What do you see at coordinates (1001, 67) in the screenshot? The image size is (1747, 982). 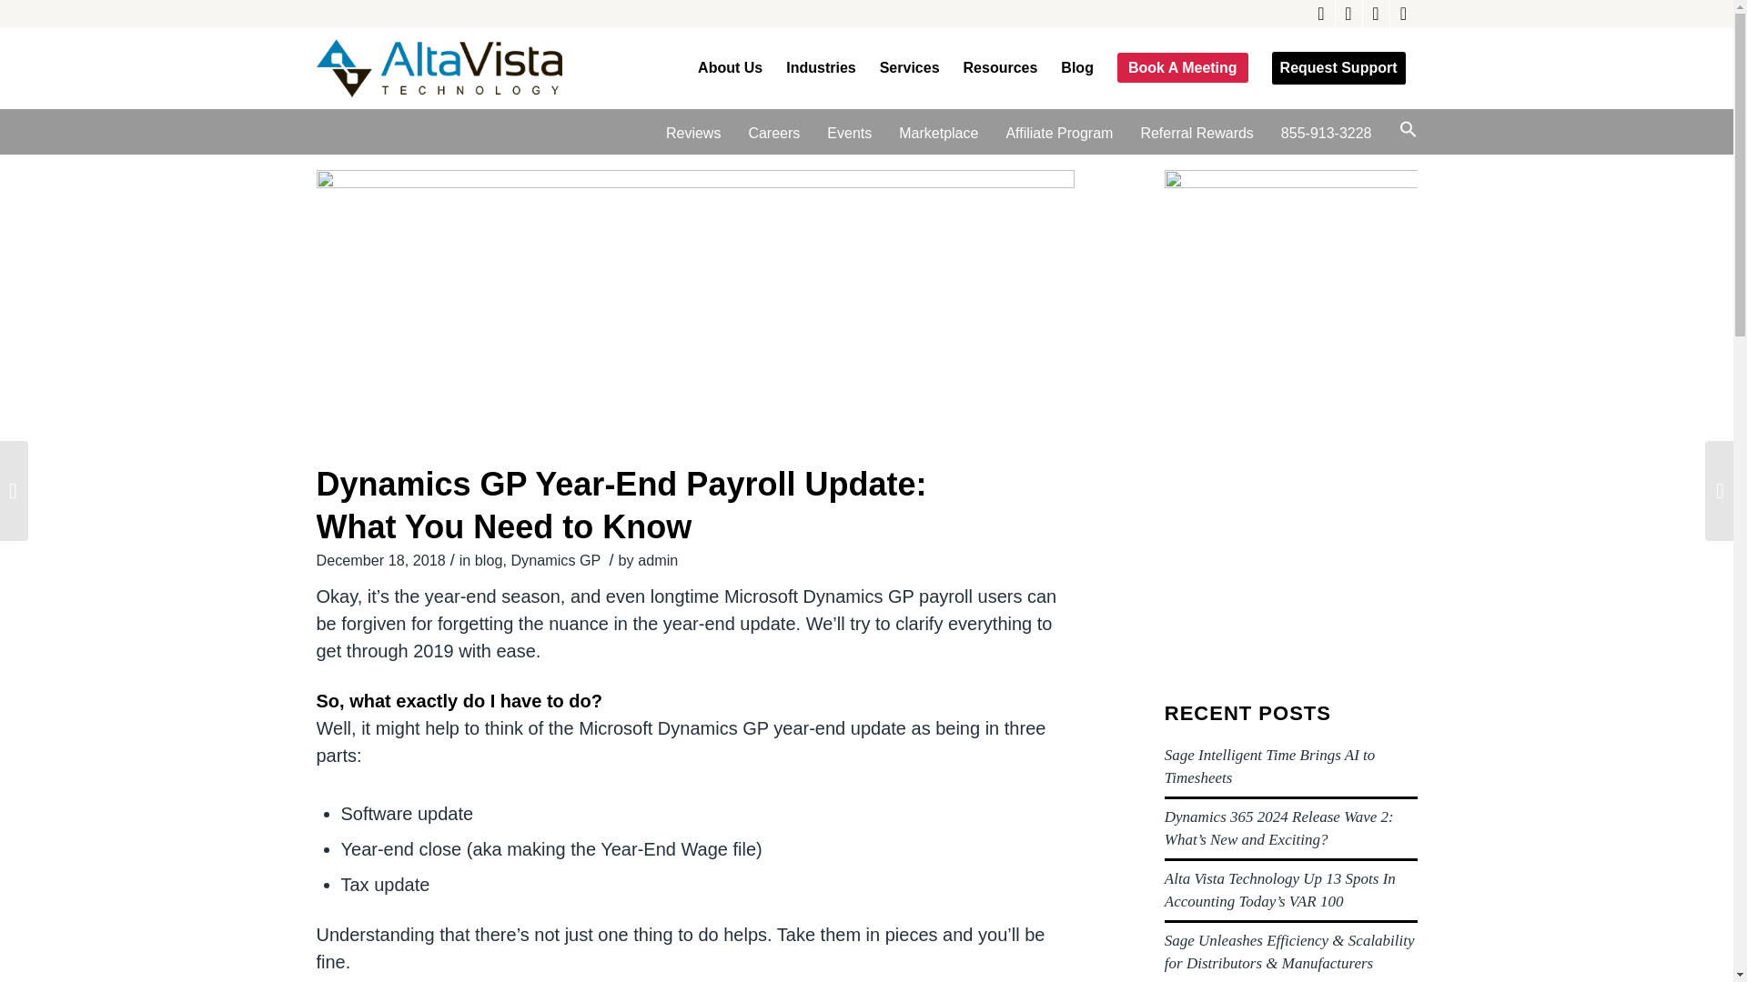 I see `Resources` at bounding box center [1001, 67].